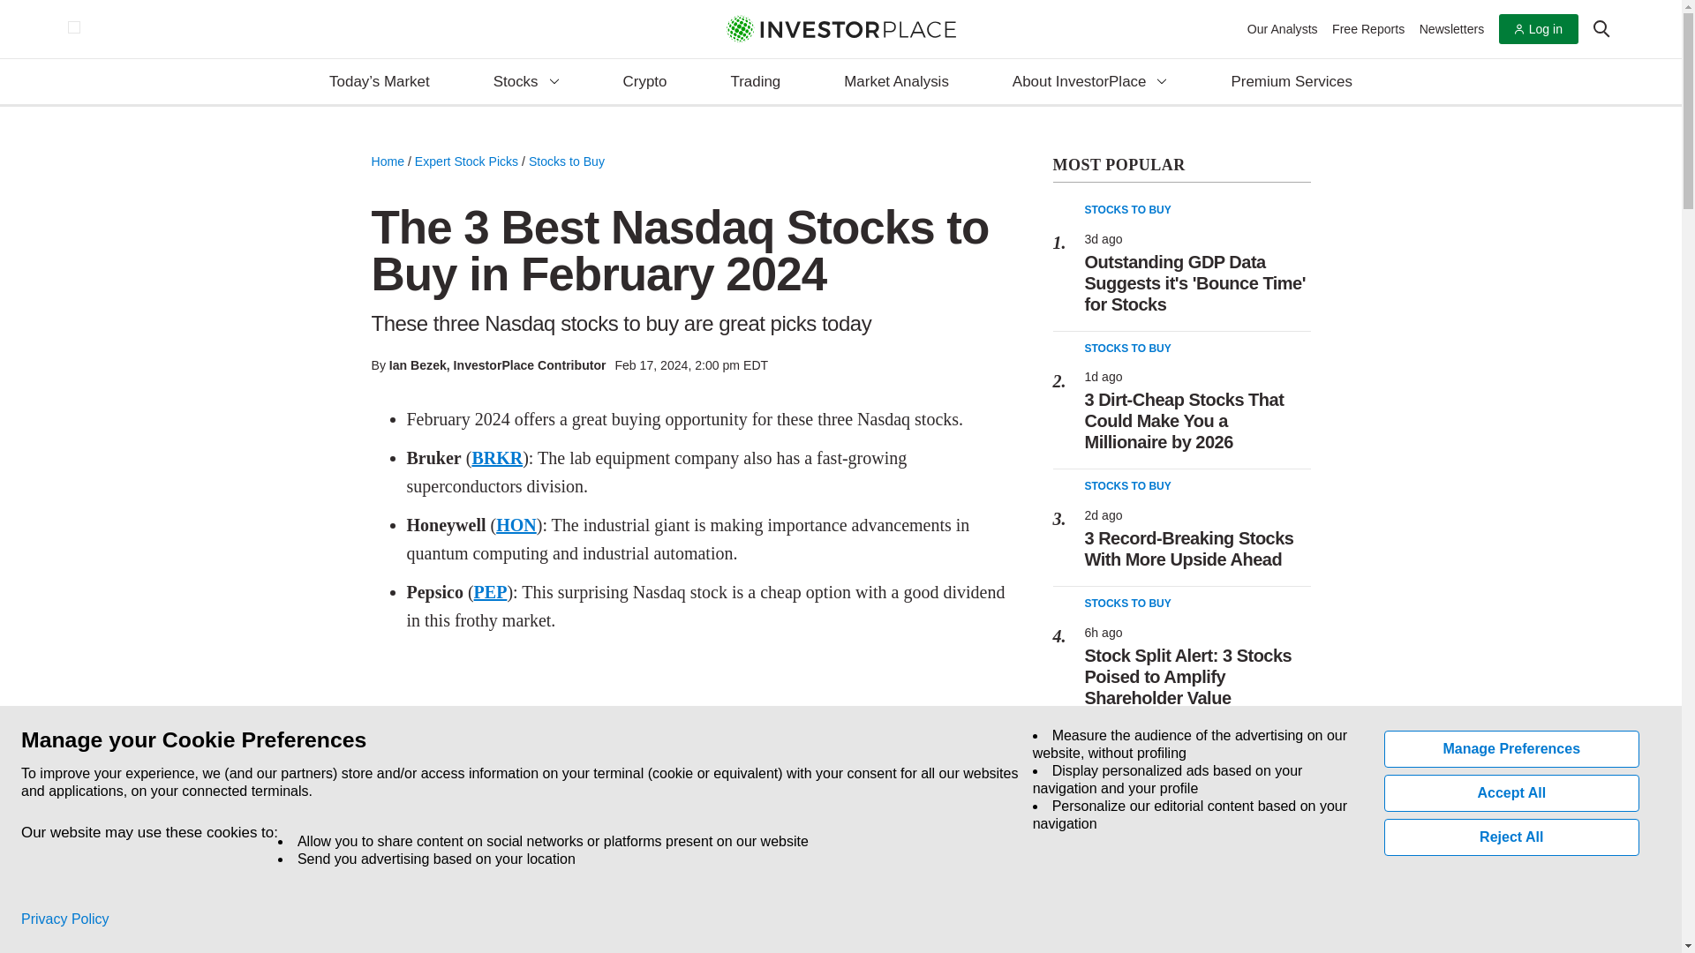 This screenshot has width=1695, height=953. Describe the element at coordinates (1512, 793) in the screenshot. I see `Accept All` at that location.